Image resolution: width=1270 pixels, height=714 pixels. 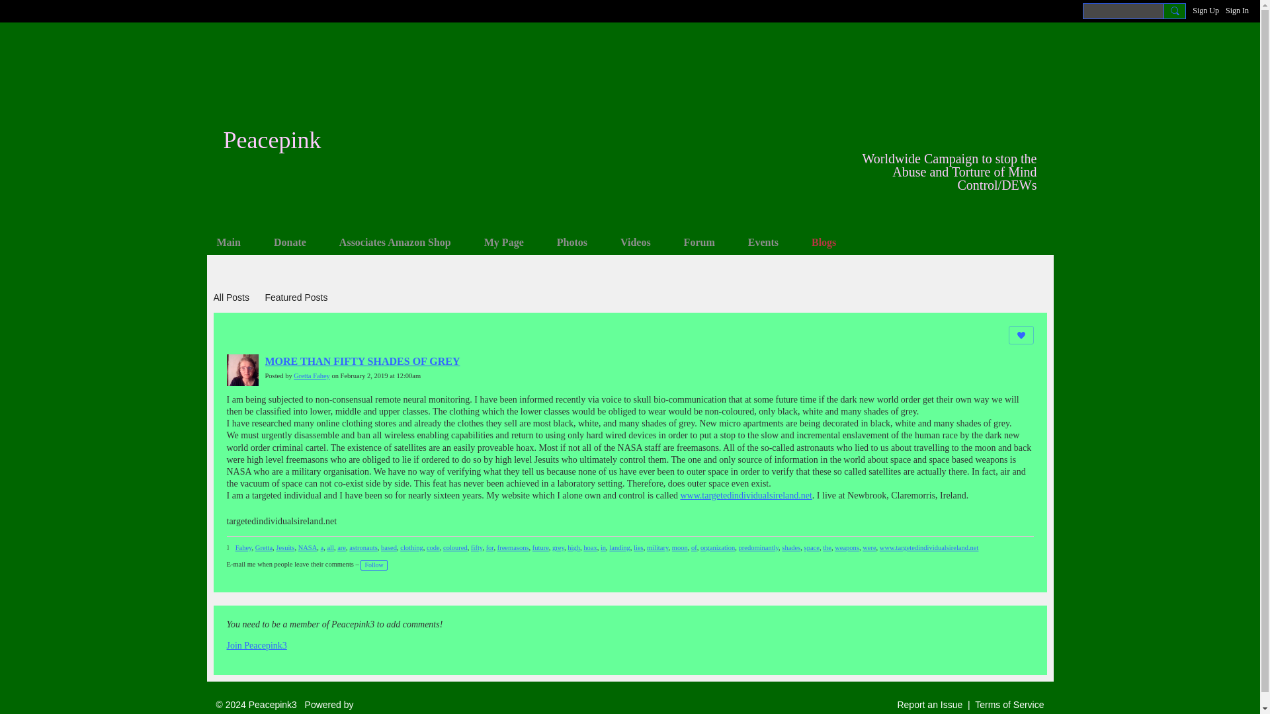 What do you see at coordinates (1021, 335) in the screenshot?
I see `Like` at bounding box center [1021, 335].